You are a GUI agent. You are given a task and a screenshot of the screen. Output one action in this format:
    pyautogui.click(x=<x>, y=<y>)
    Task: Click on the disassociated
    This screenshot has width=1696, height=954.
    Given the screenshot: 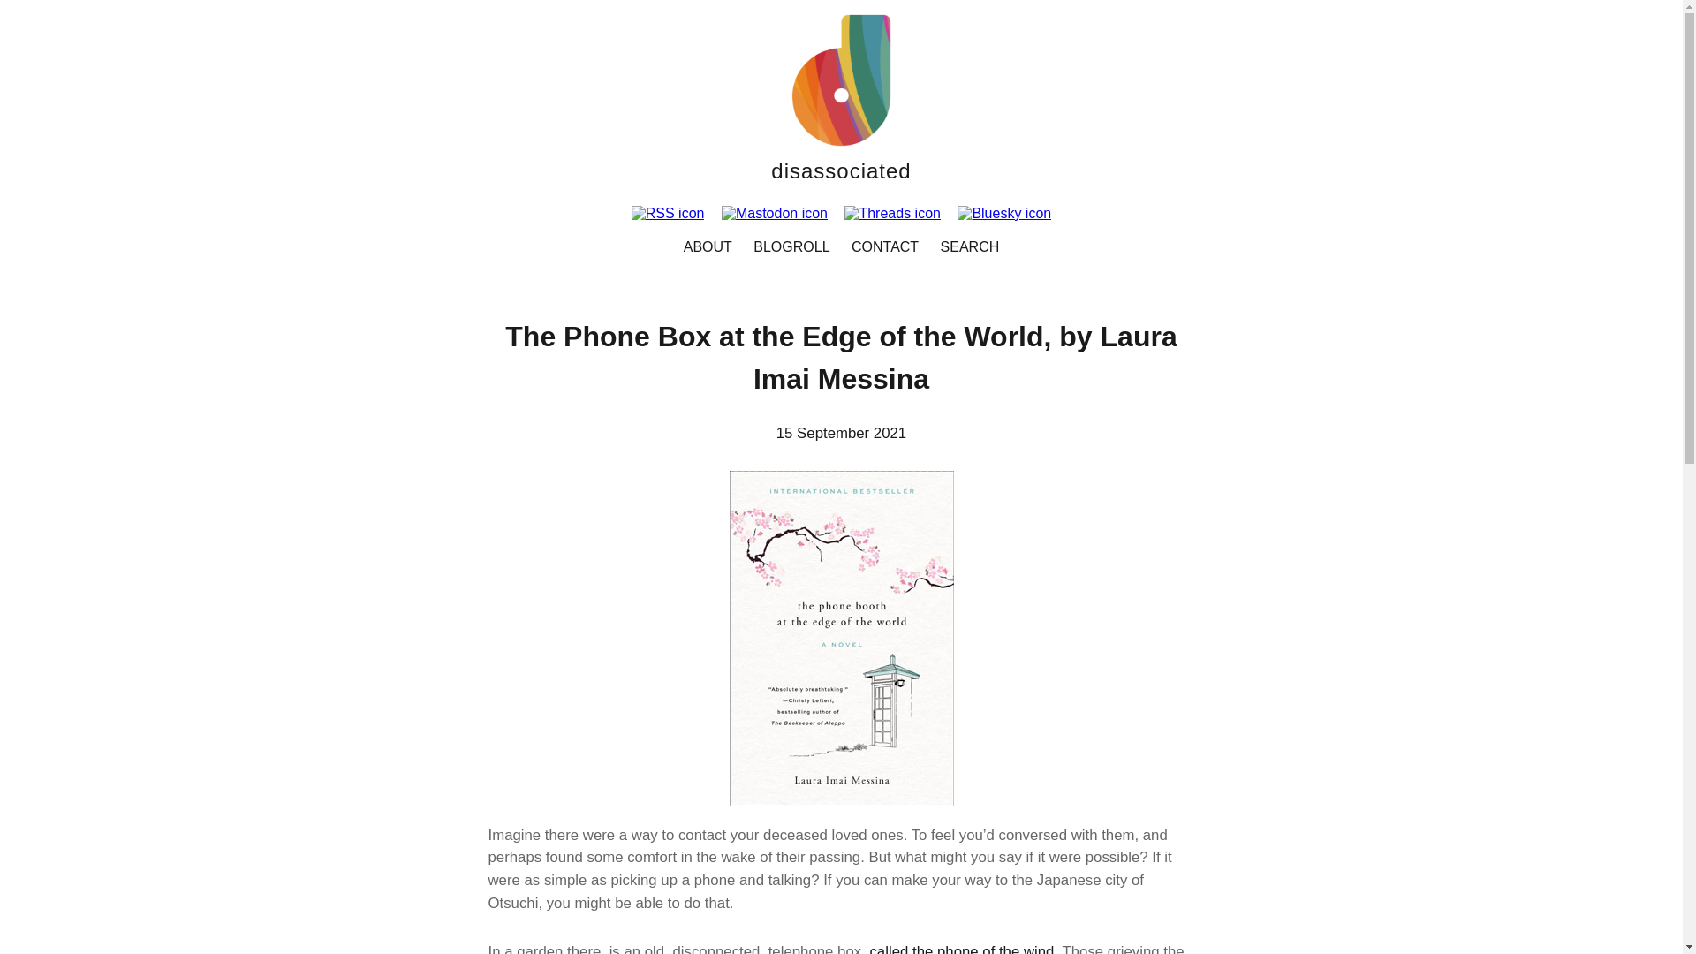 What is the action you would take?
    pyautogui.click(x=841, y=171)
    